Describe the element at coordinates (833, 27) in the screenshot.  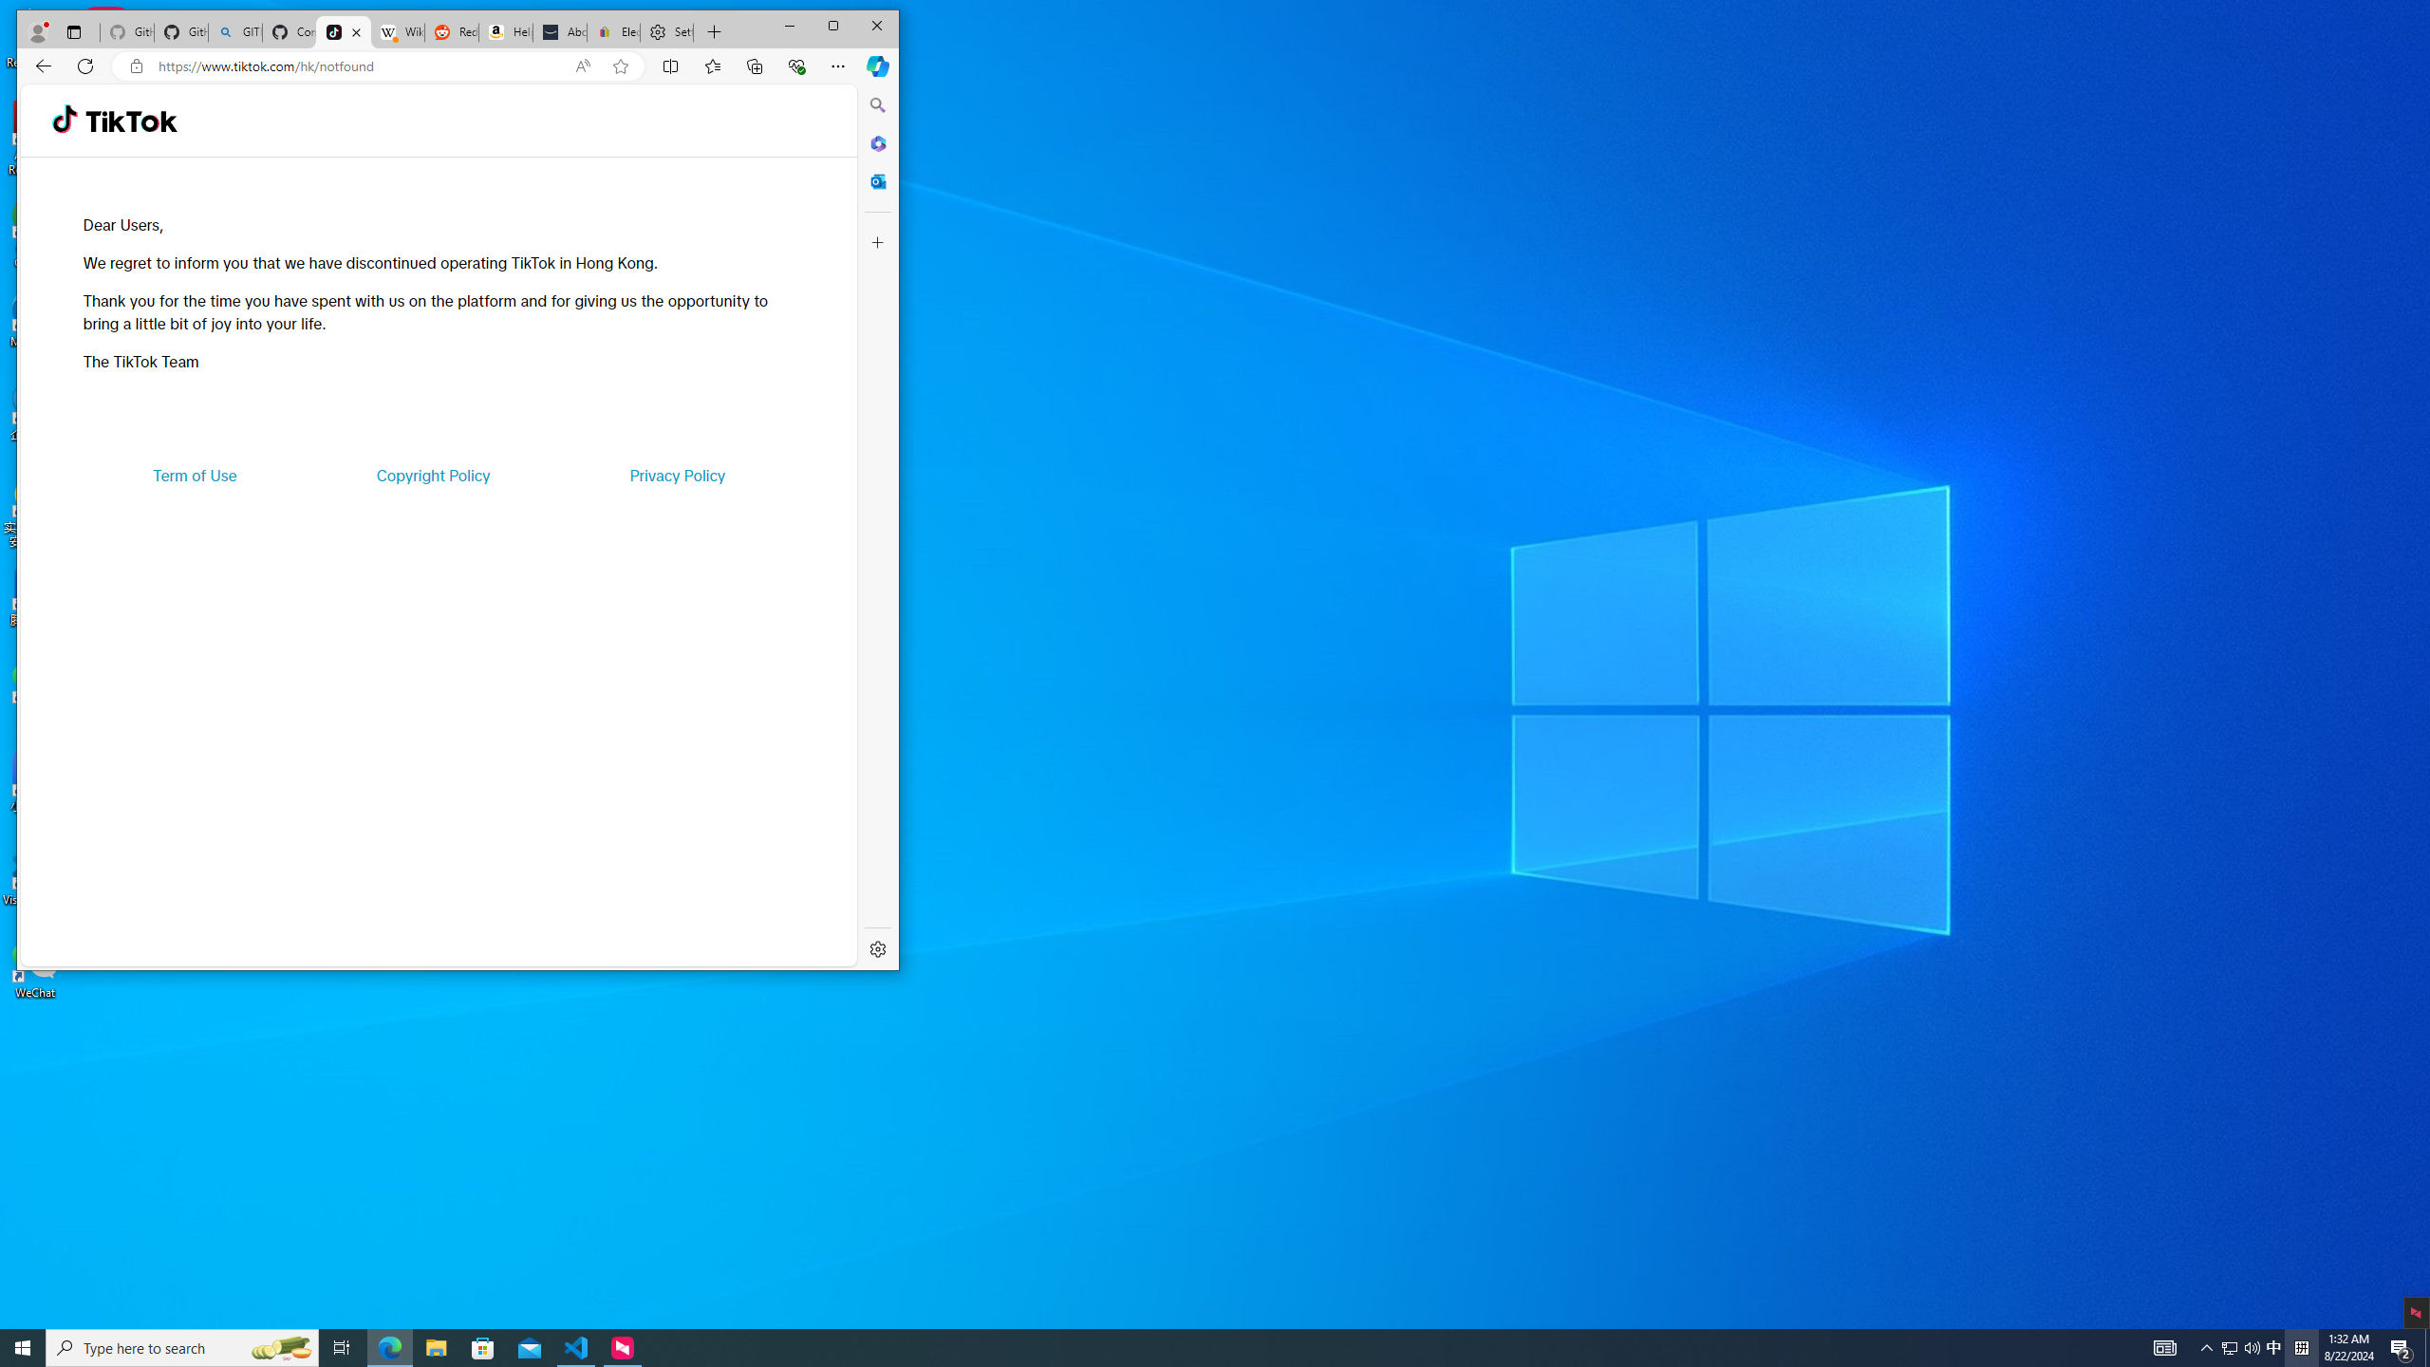
I see `Maximize` at that location.